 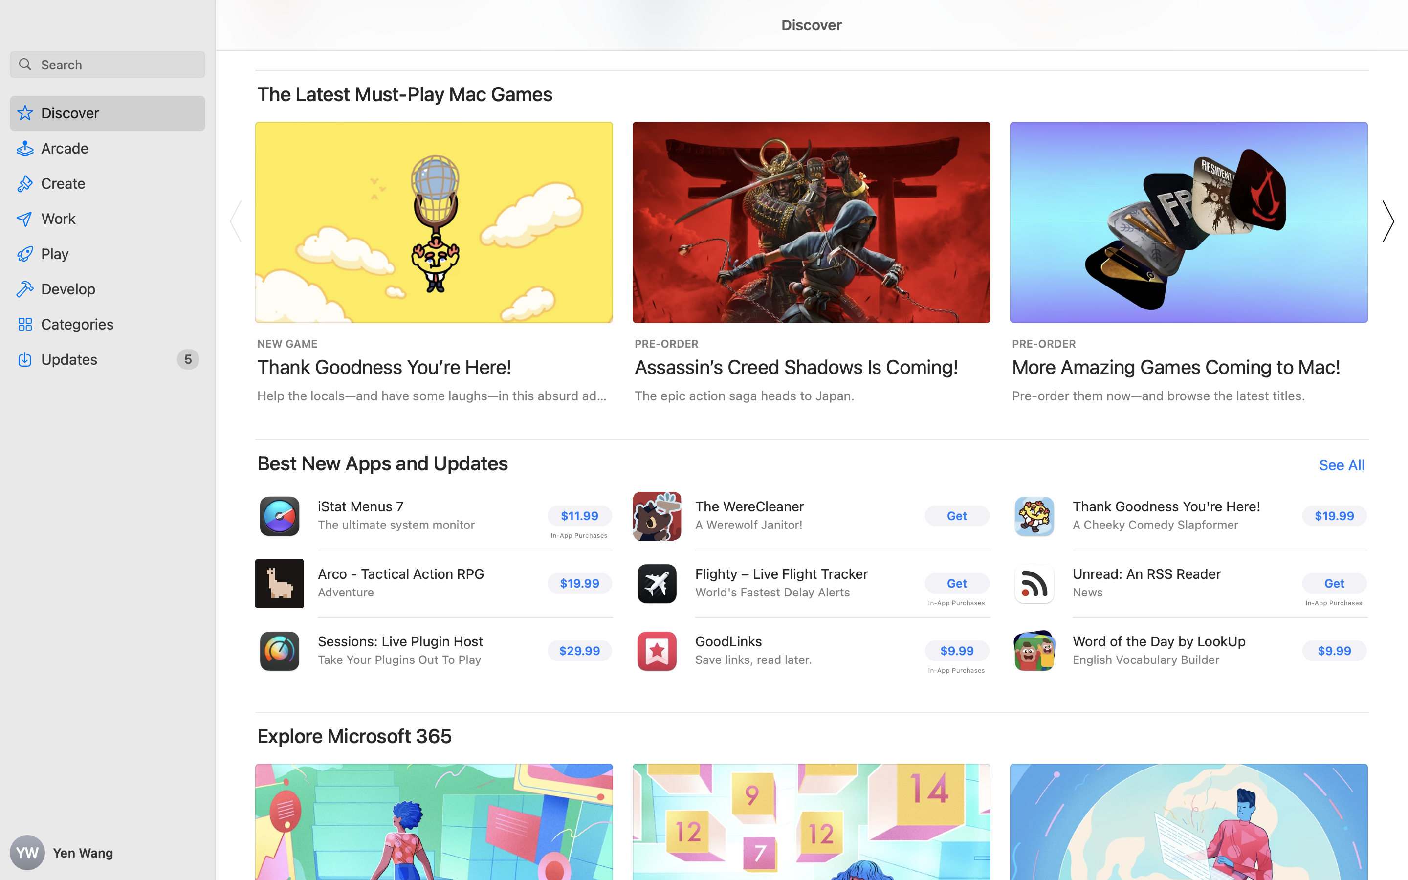 What do you see at coordinates (1189, 904) in the screenshot?
I see `LEVEL UP, 5 Ways to Make Word Your Own, Write more efficiently with these easy tweaks` at bounding box center [1189, 904].